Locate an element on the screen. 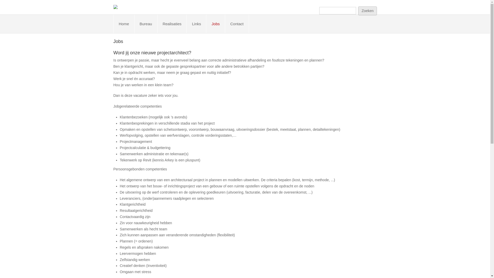 The width and height of the screenshot is (494, 278). Home is located at coordinates (115, 7).